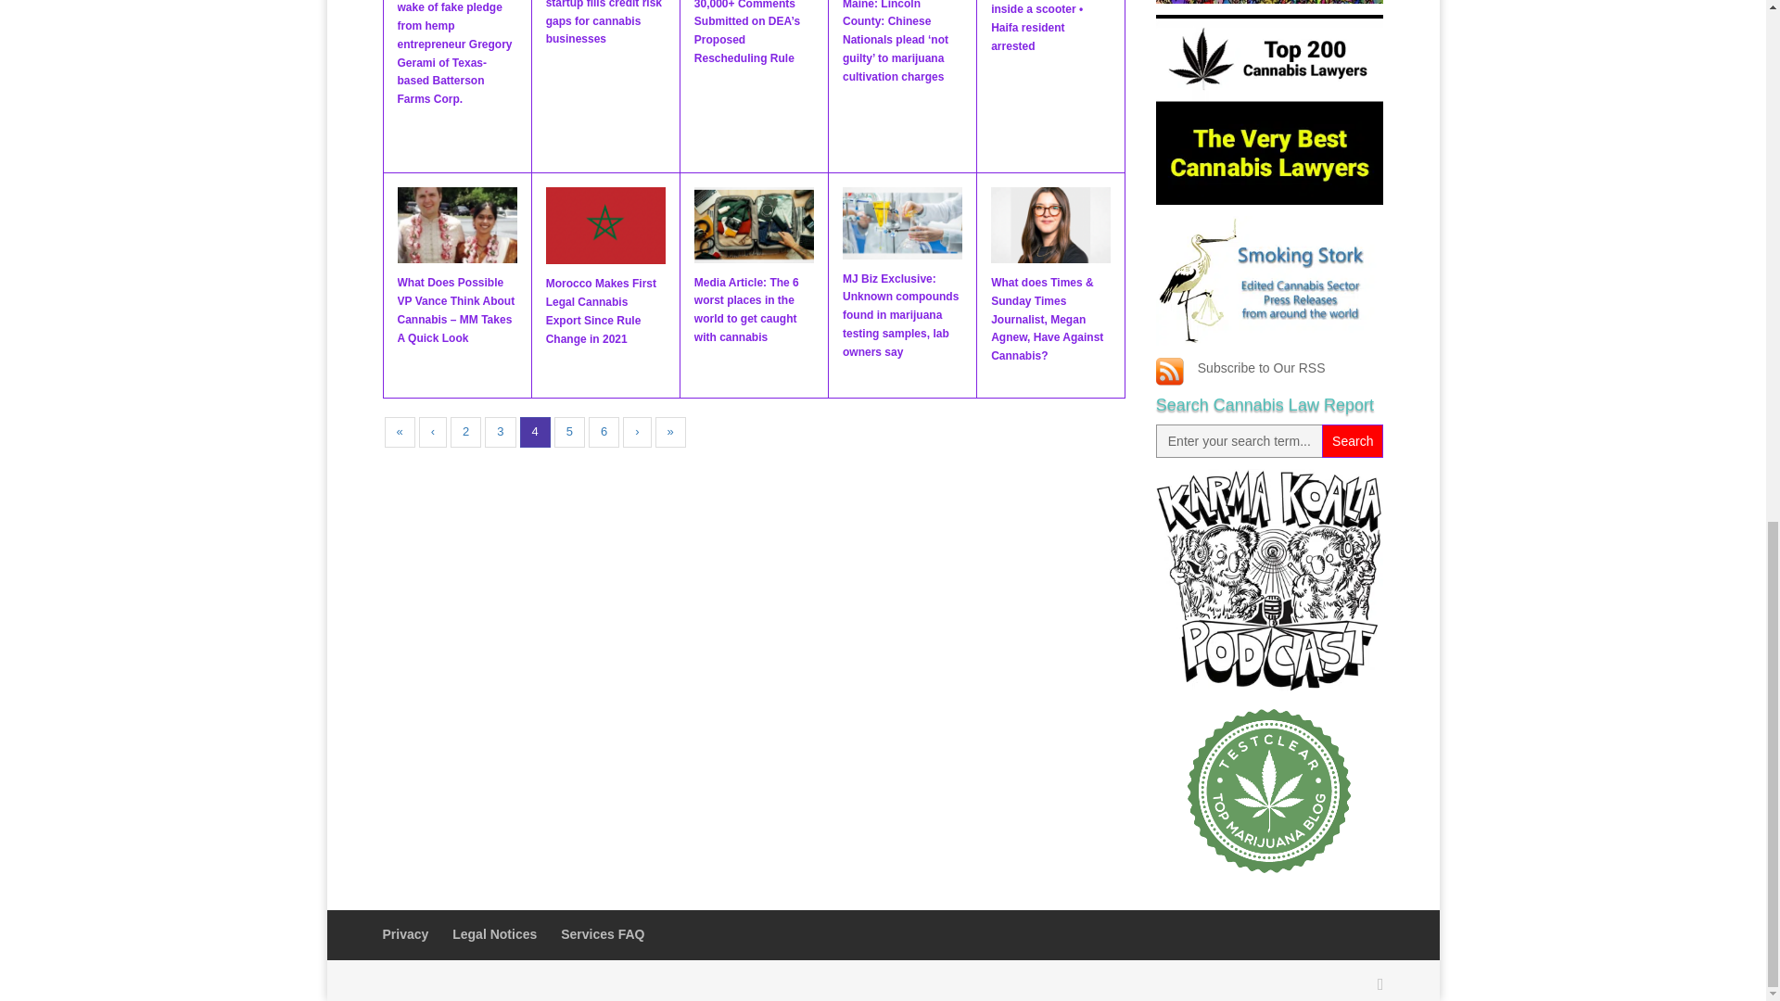 This screenshot has width=1780, height=1001. Describe the element at coordinates (569, 432) in the screenshot. I see `Go to page 5` at that location.